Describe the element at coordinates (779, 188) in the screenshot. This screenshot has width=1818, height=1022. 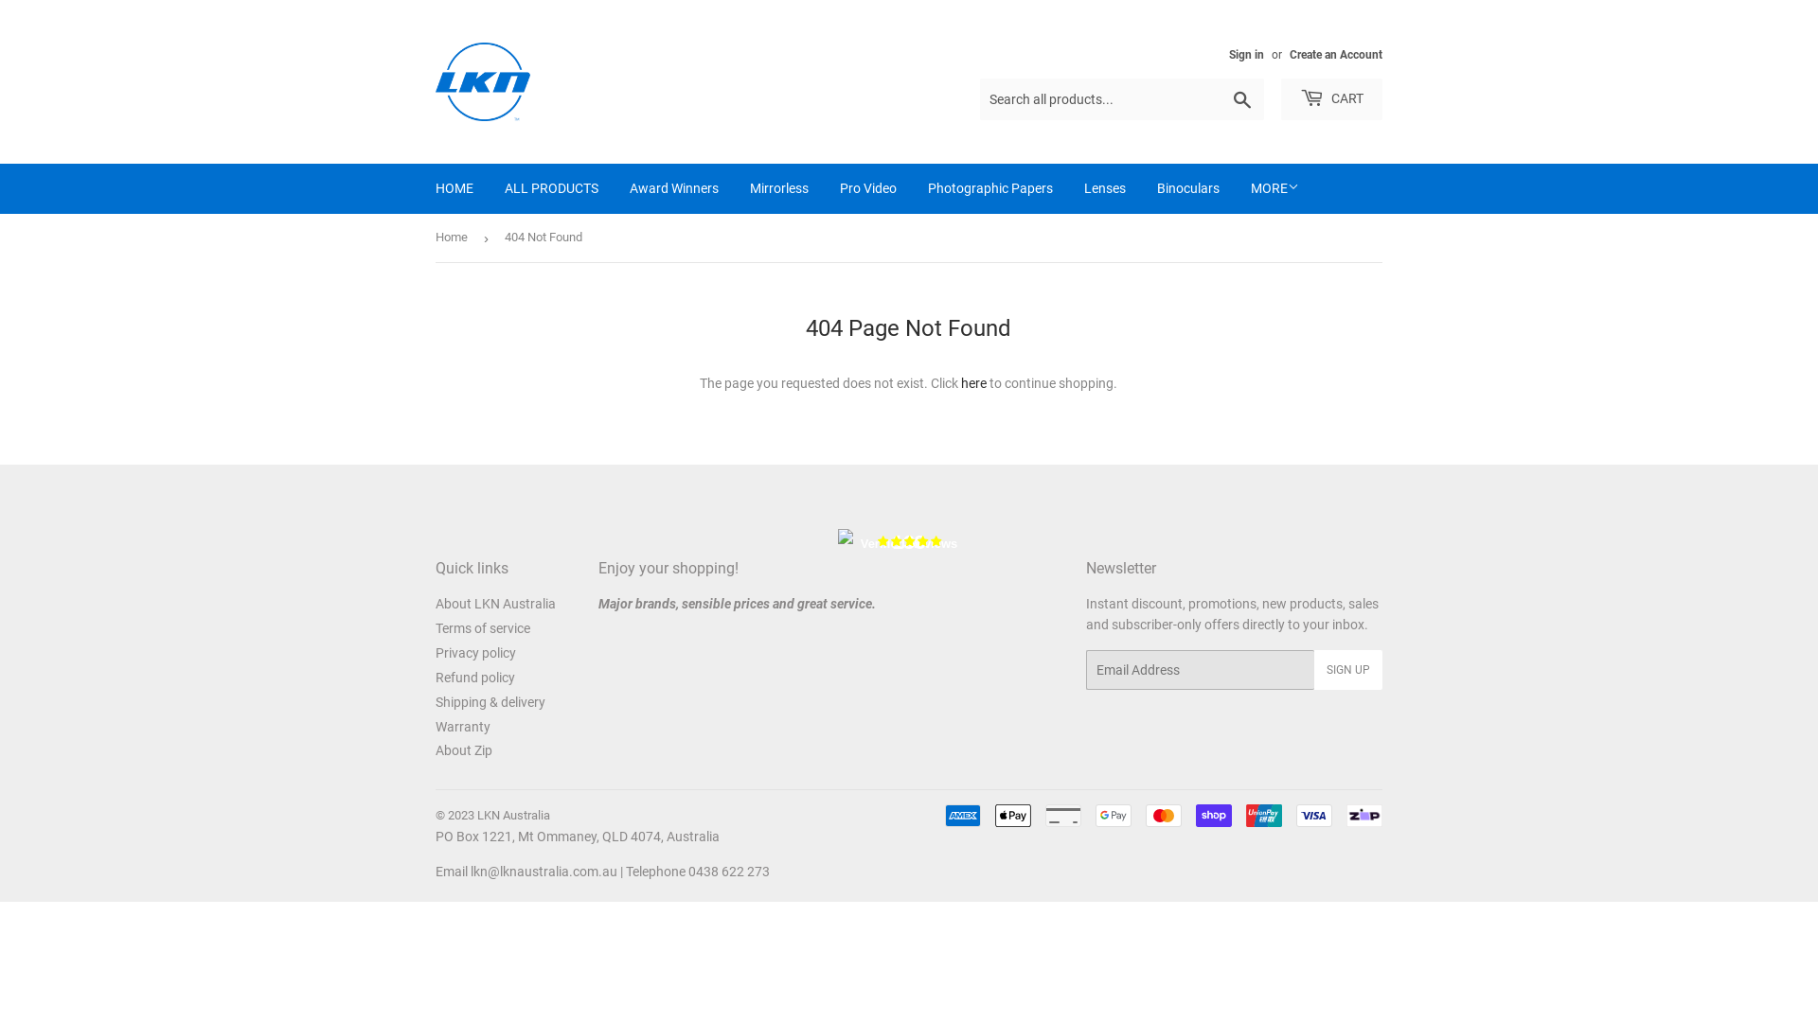
I see `Mirrorless` at that location.